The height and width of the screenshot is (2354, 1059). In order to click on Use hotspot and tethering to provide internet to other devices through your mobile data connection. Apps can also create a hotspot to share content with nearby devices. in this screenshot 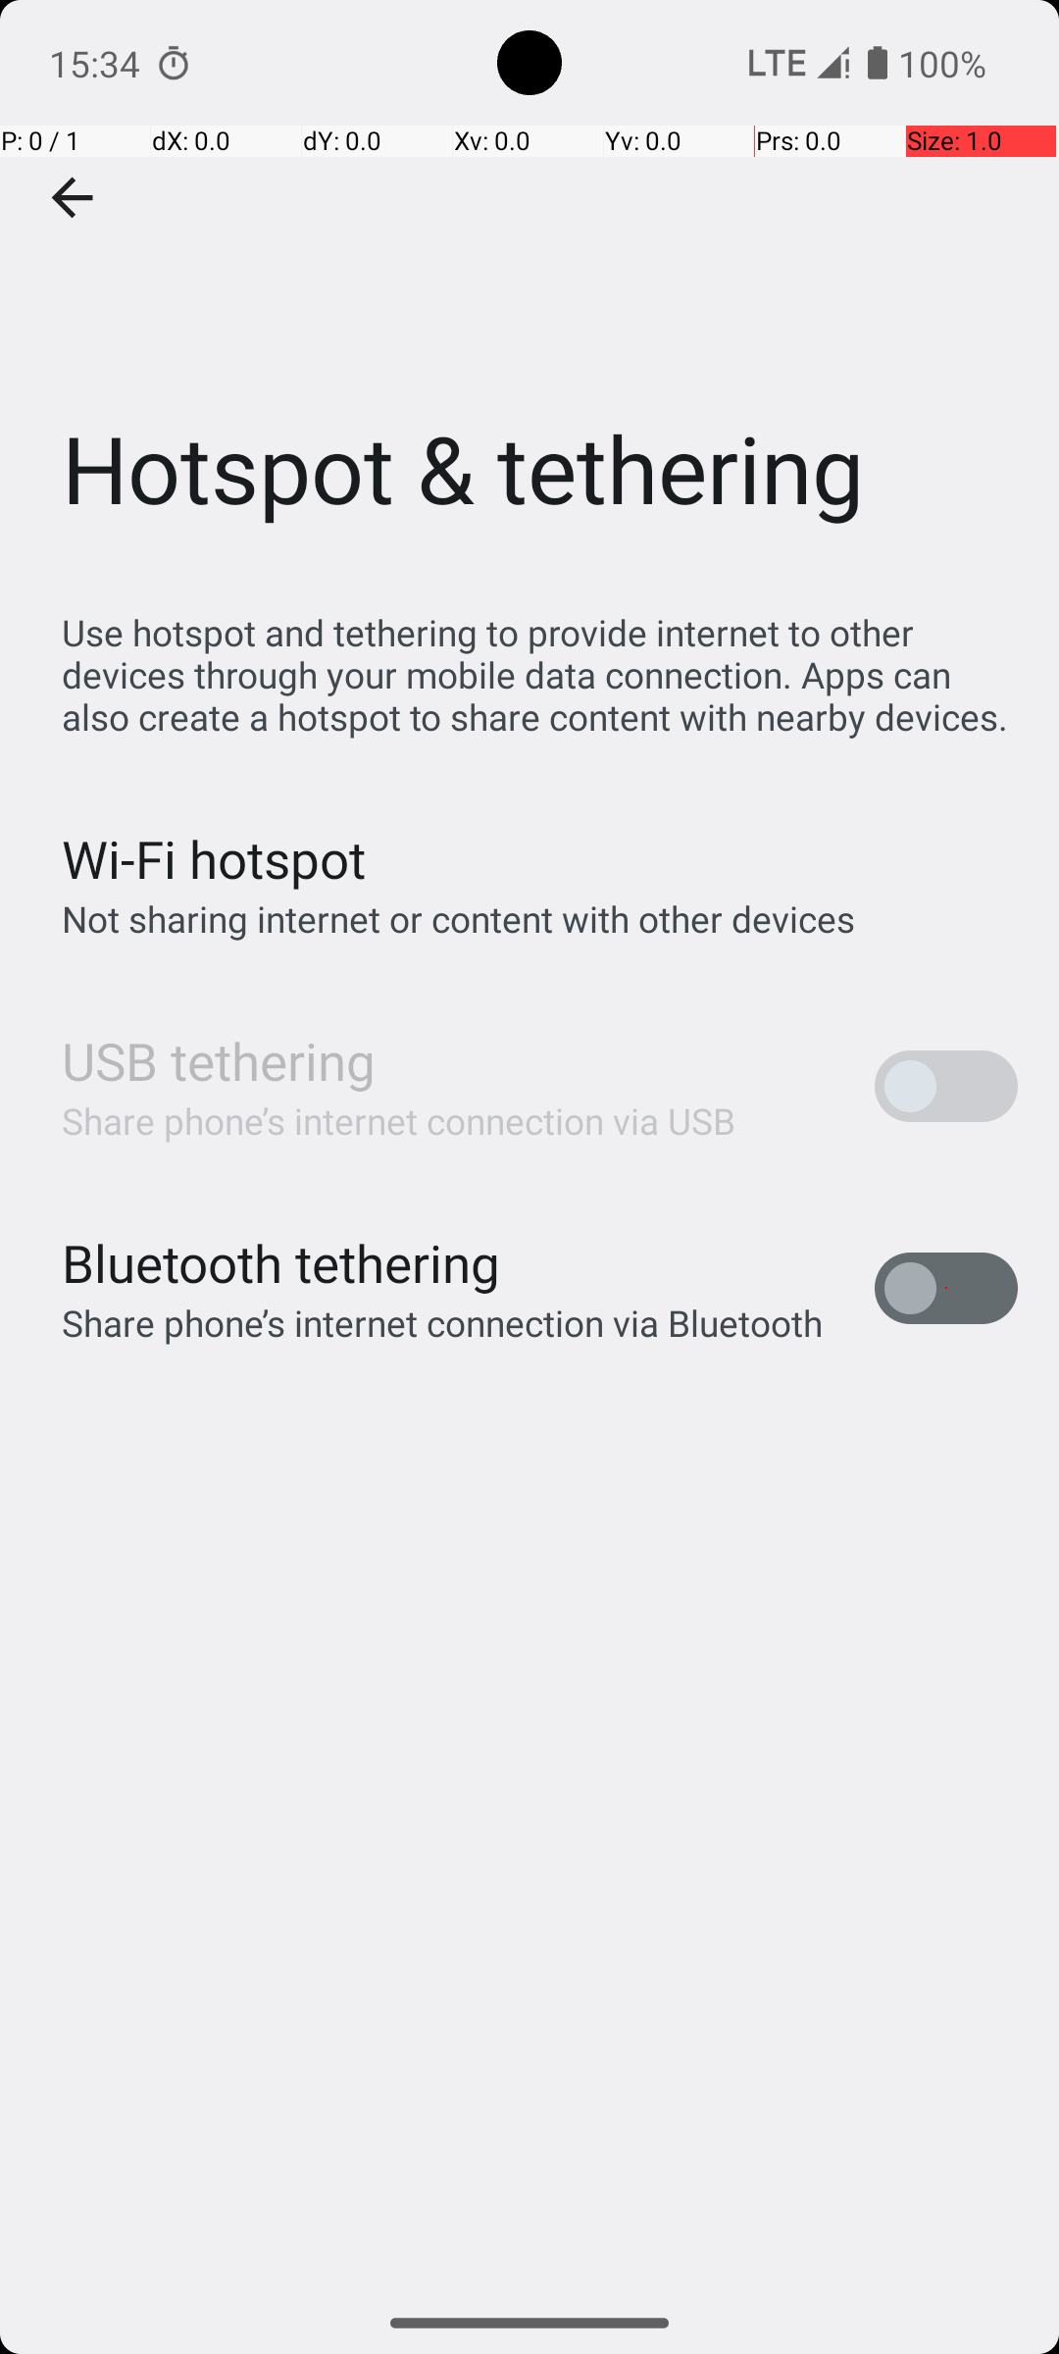, I will do `click(539, 675)`.